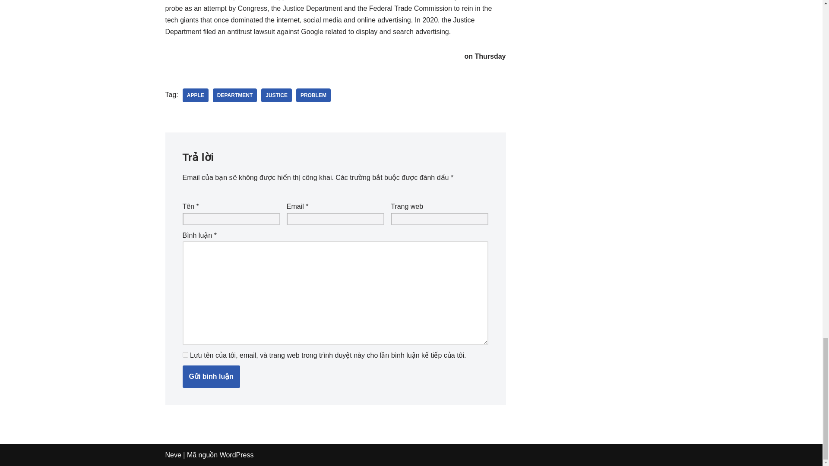 This screenshot has height=466, width=829. I want to click on PROBLEM, so click(313, 95).